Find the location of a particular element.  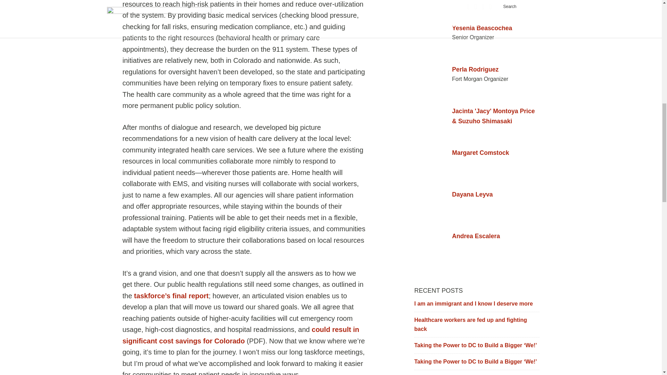

Perla Rodriguez is located at coordinates (477, 69).